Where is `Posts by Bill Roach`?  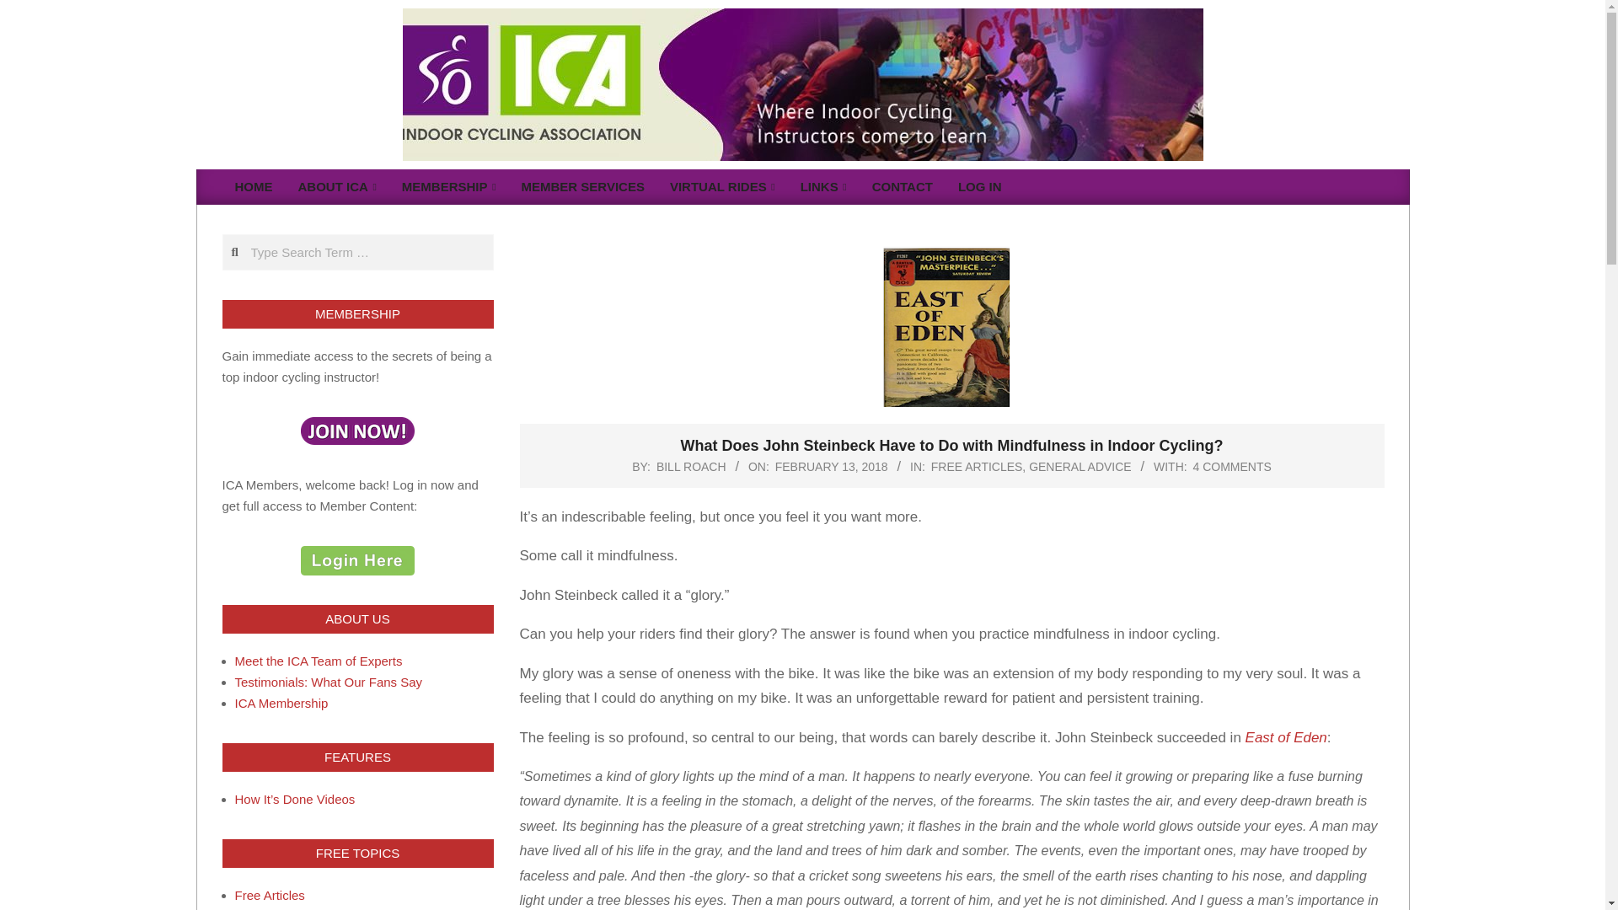
Posts by Bill Roach is located at coordinates (691, 467).